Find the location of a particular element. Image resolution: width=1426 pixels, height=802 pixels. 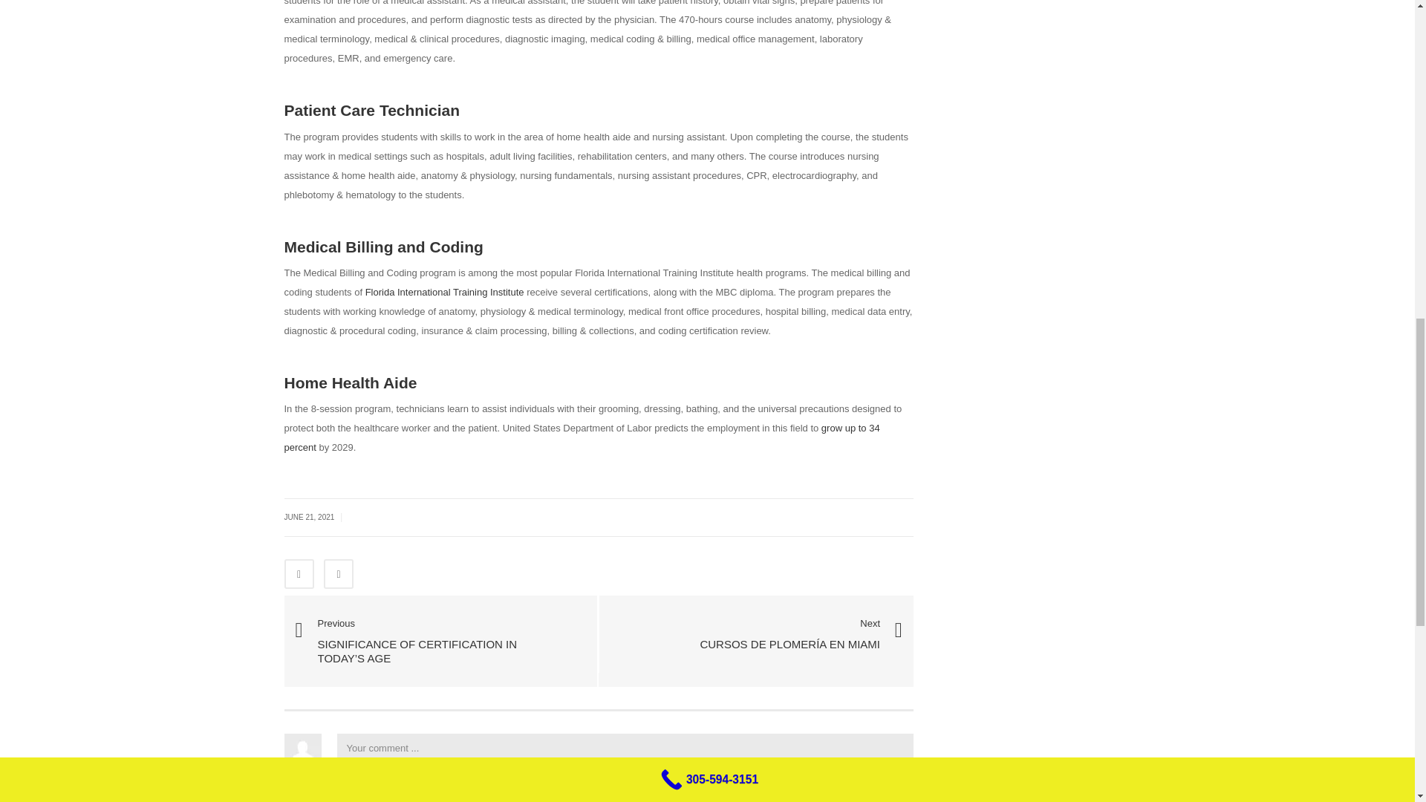

Share on Twitter is located at coordinates (339, 573).